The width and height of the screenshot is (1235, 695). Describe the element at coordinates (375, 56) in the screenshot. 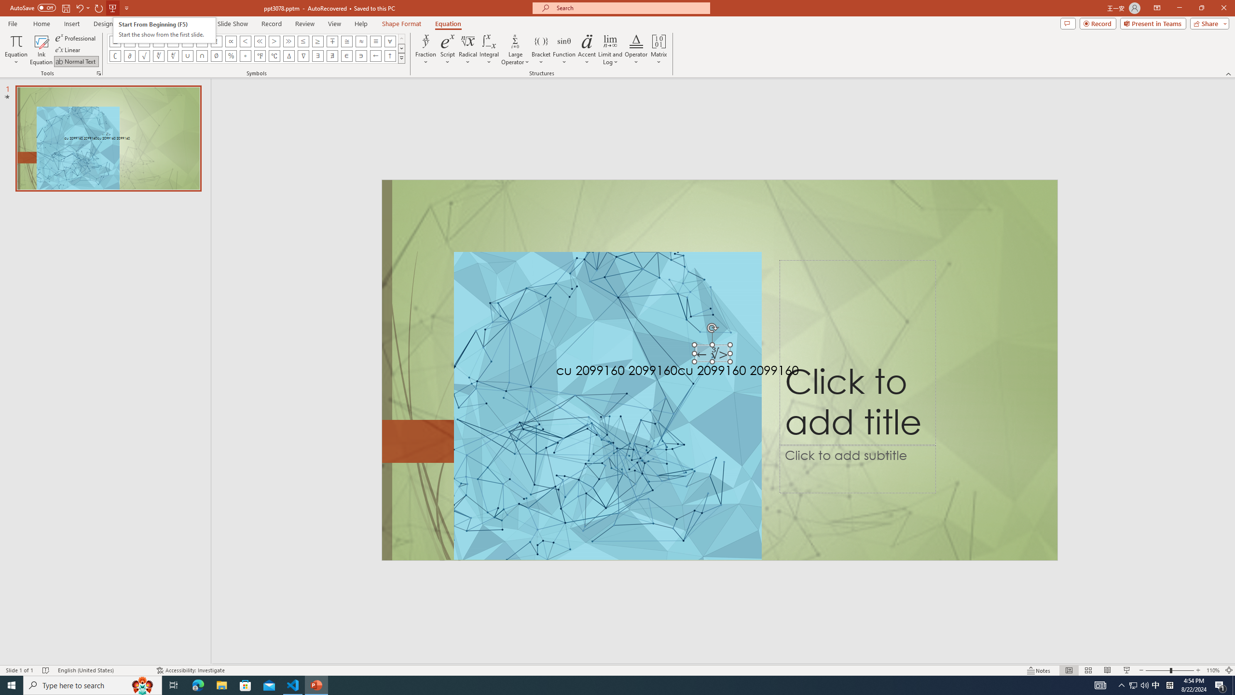

I see `Equation Symbol Left Arrow` at that location.